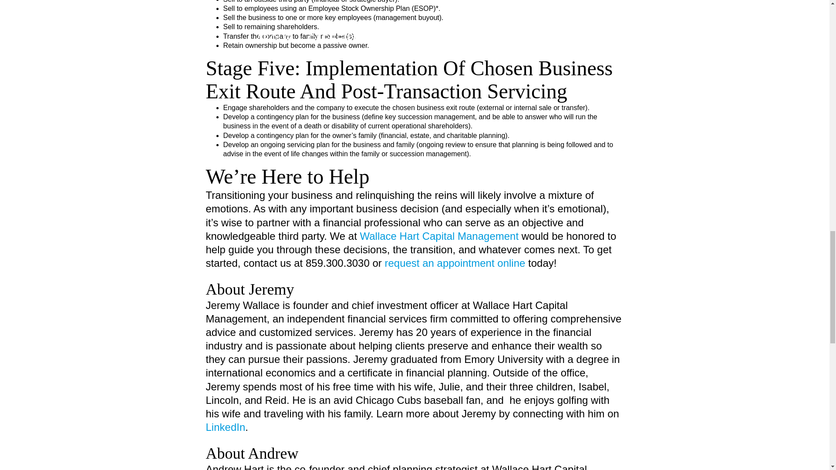 This screenshot has width=836, height=470. Describe the element at coordinates (455, 263) in the screenshot. I see `request an appointment online` at that location.